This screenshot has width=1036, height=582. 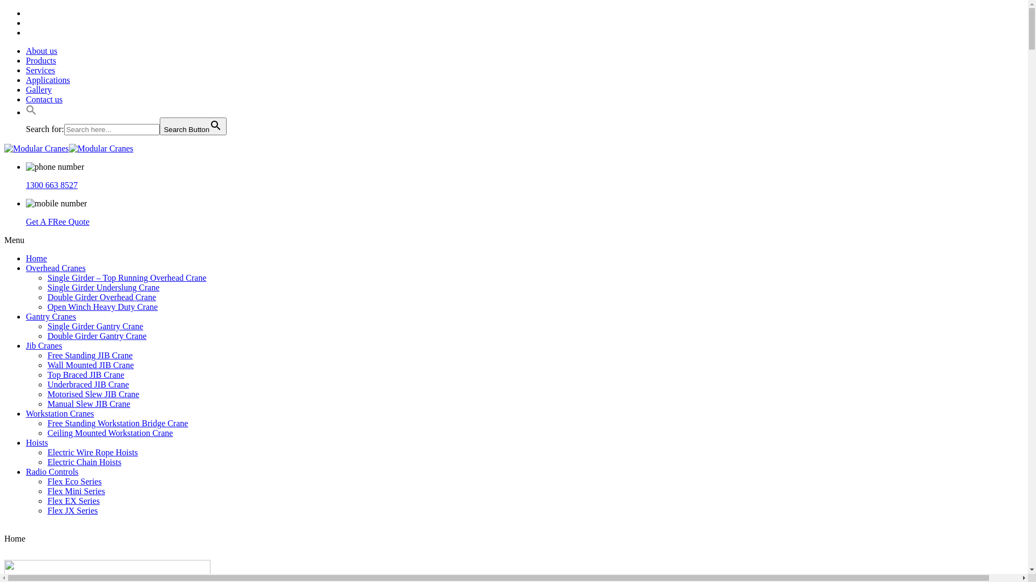 I want to click on Workstation Cranes, so click(x=60, y=413).